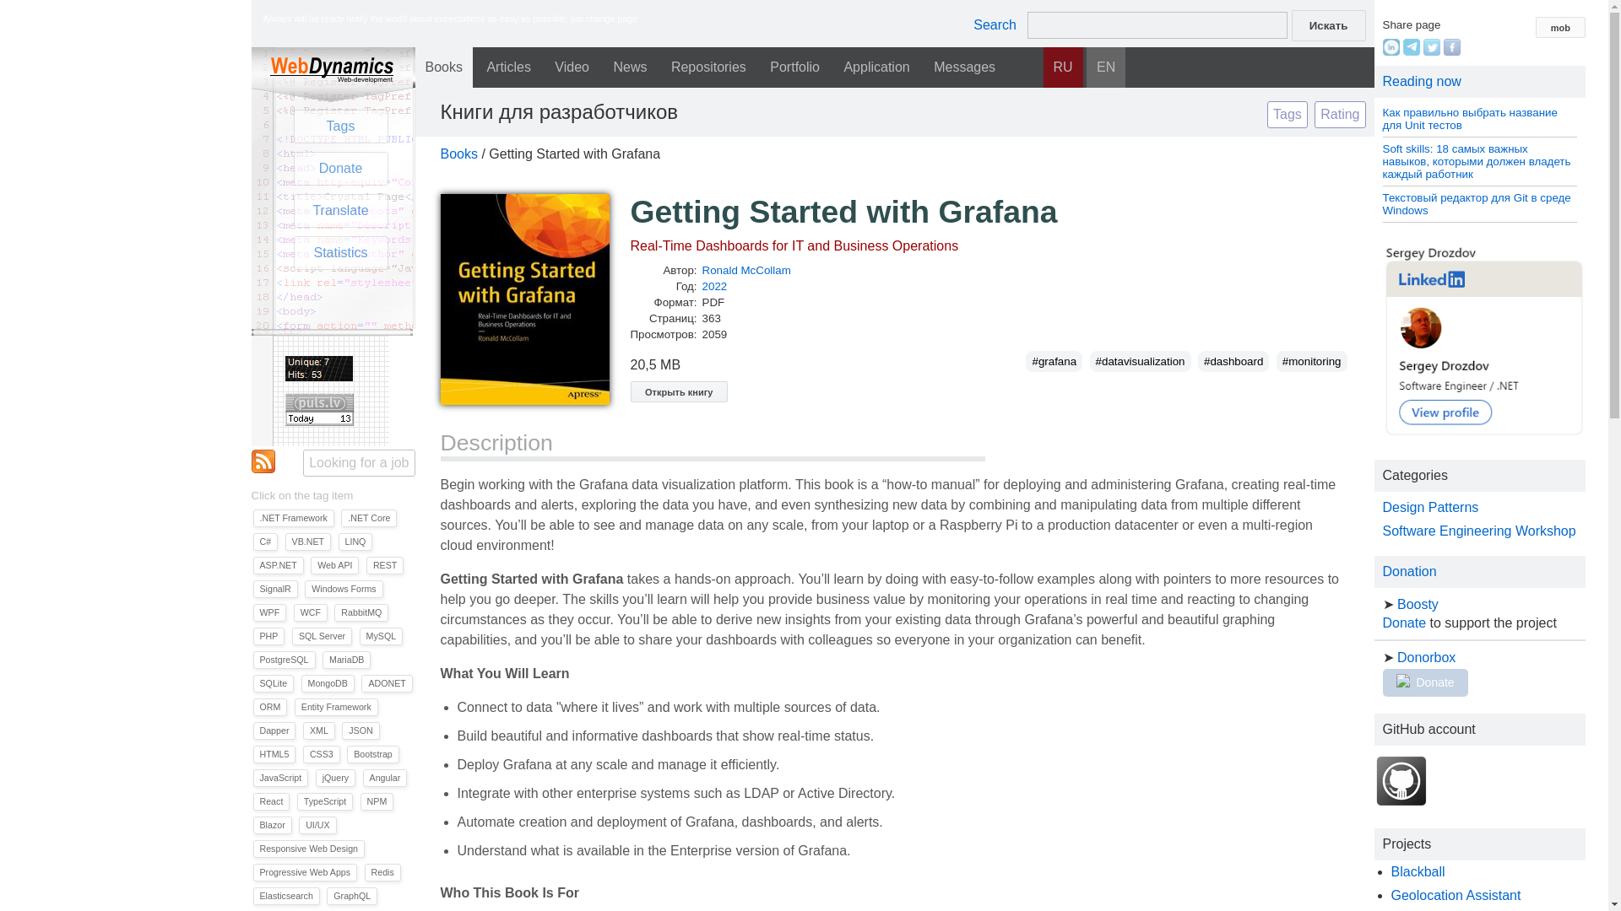 The height and width of the screenshot is (911, 1621). What do you see at coordinates (341, 126) in the screenshot?
I see `Tags` at bounding box center [341, 126].